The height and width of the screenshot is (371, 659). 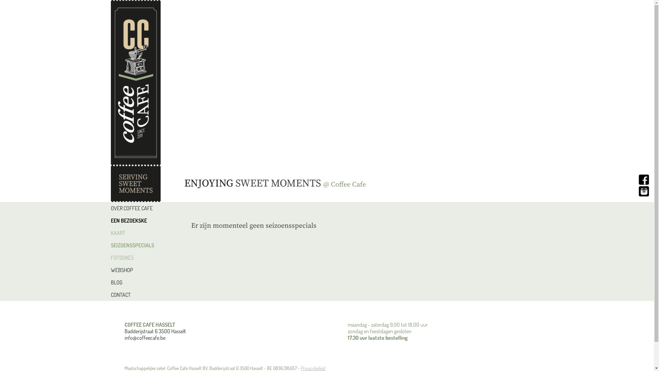 What do you see at coordinates (141, 282) in the screenshot?
I see `BLOG` at bounding box center [141, 282].